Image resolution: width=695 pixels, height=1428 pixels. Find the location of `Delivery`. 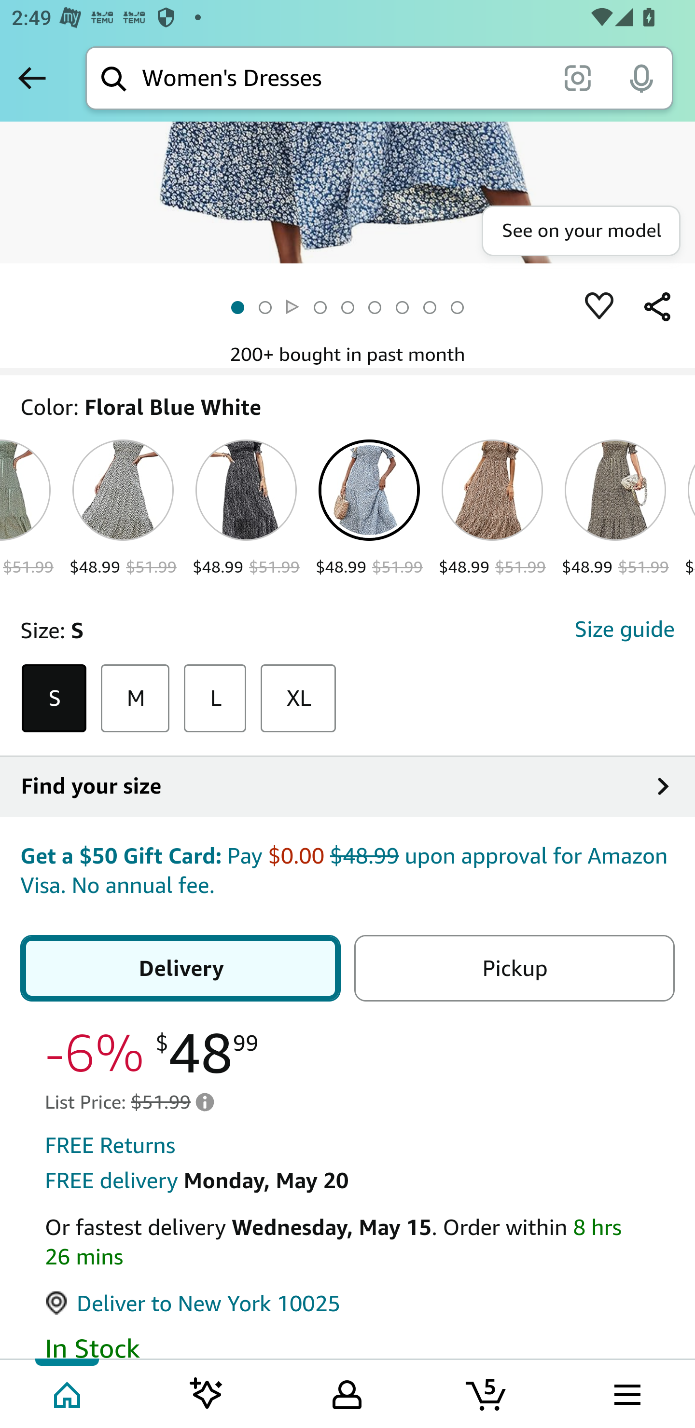

Delivery is located at coordinates (181, 969).